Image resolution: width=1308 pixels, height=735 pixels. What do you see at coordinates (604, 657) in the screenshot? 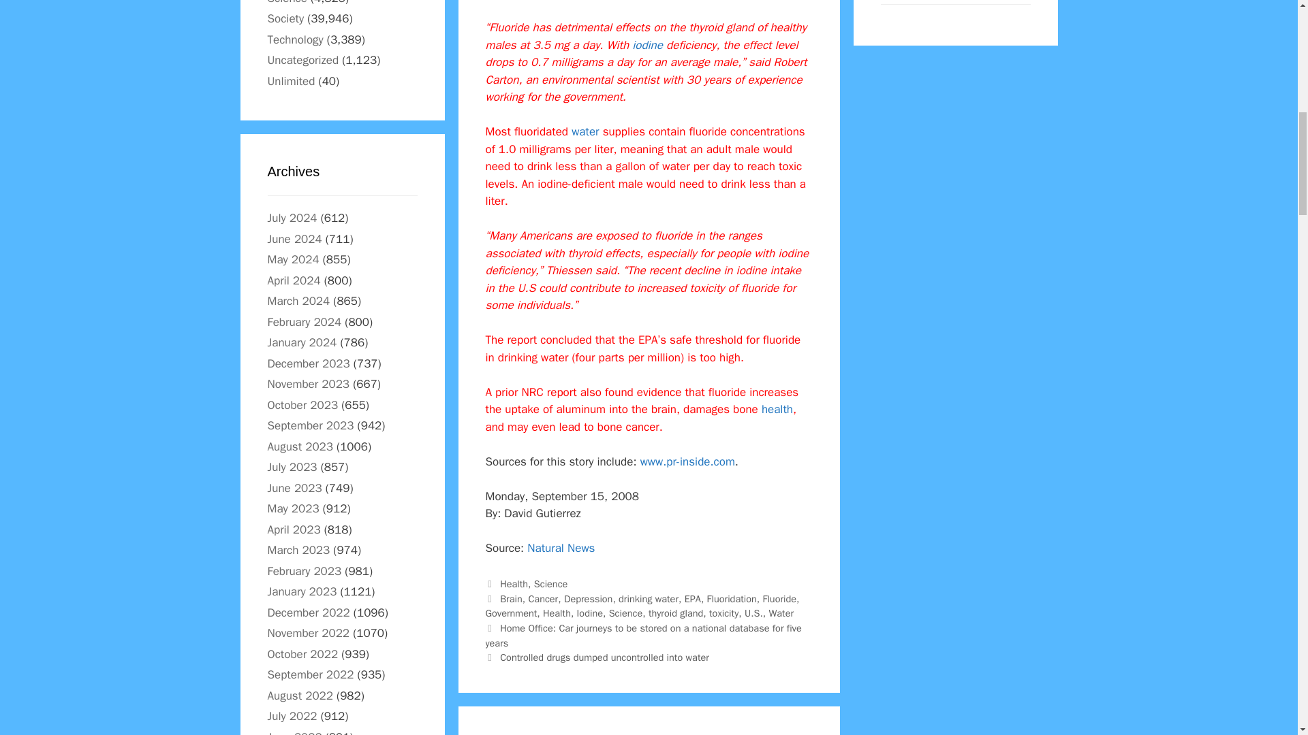
I see `Controlled drugs dumped uncontrolled into water` at bounding box center [604, 657].